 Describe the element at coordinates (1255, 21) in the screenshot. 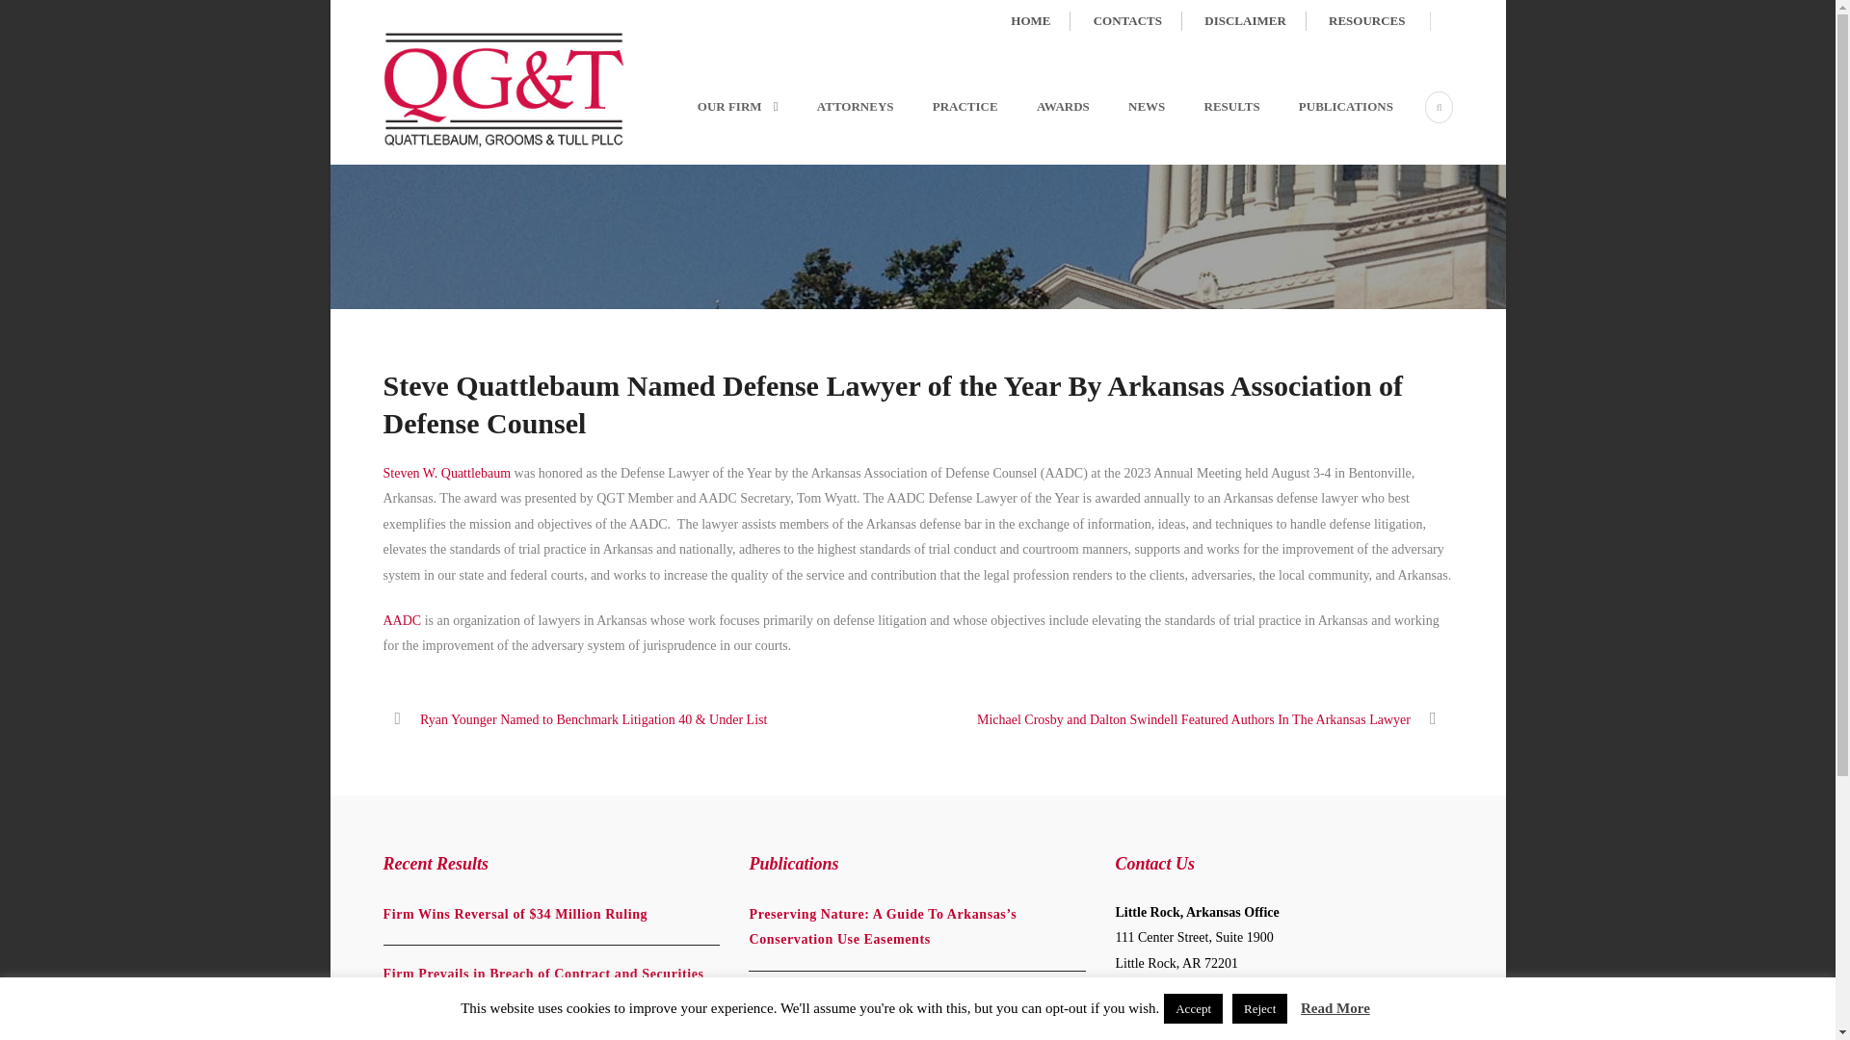

I see `DISCLAIMER` at that location.